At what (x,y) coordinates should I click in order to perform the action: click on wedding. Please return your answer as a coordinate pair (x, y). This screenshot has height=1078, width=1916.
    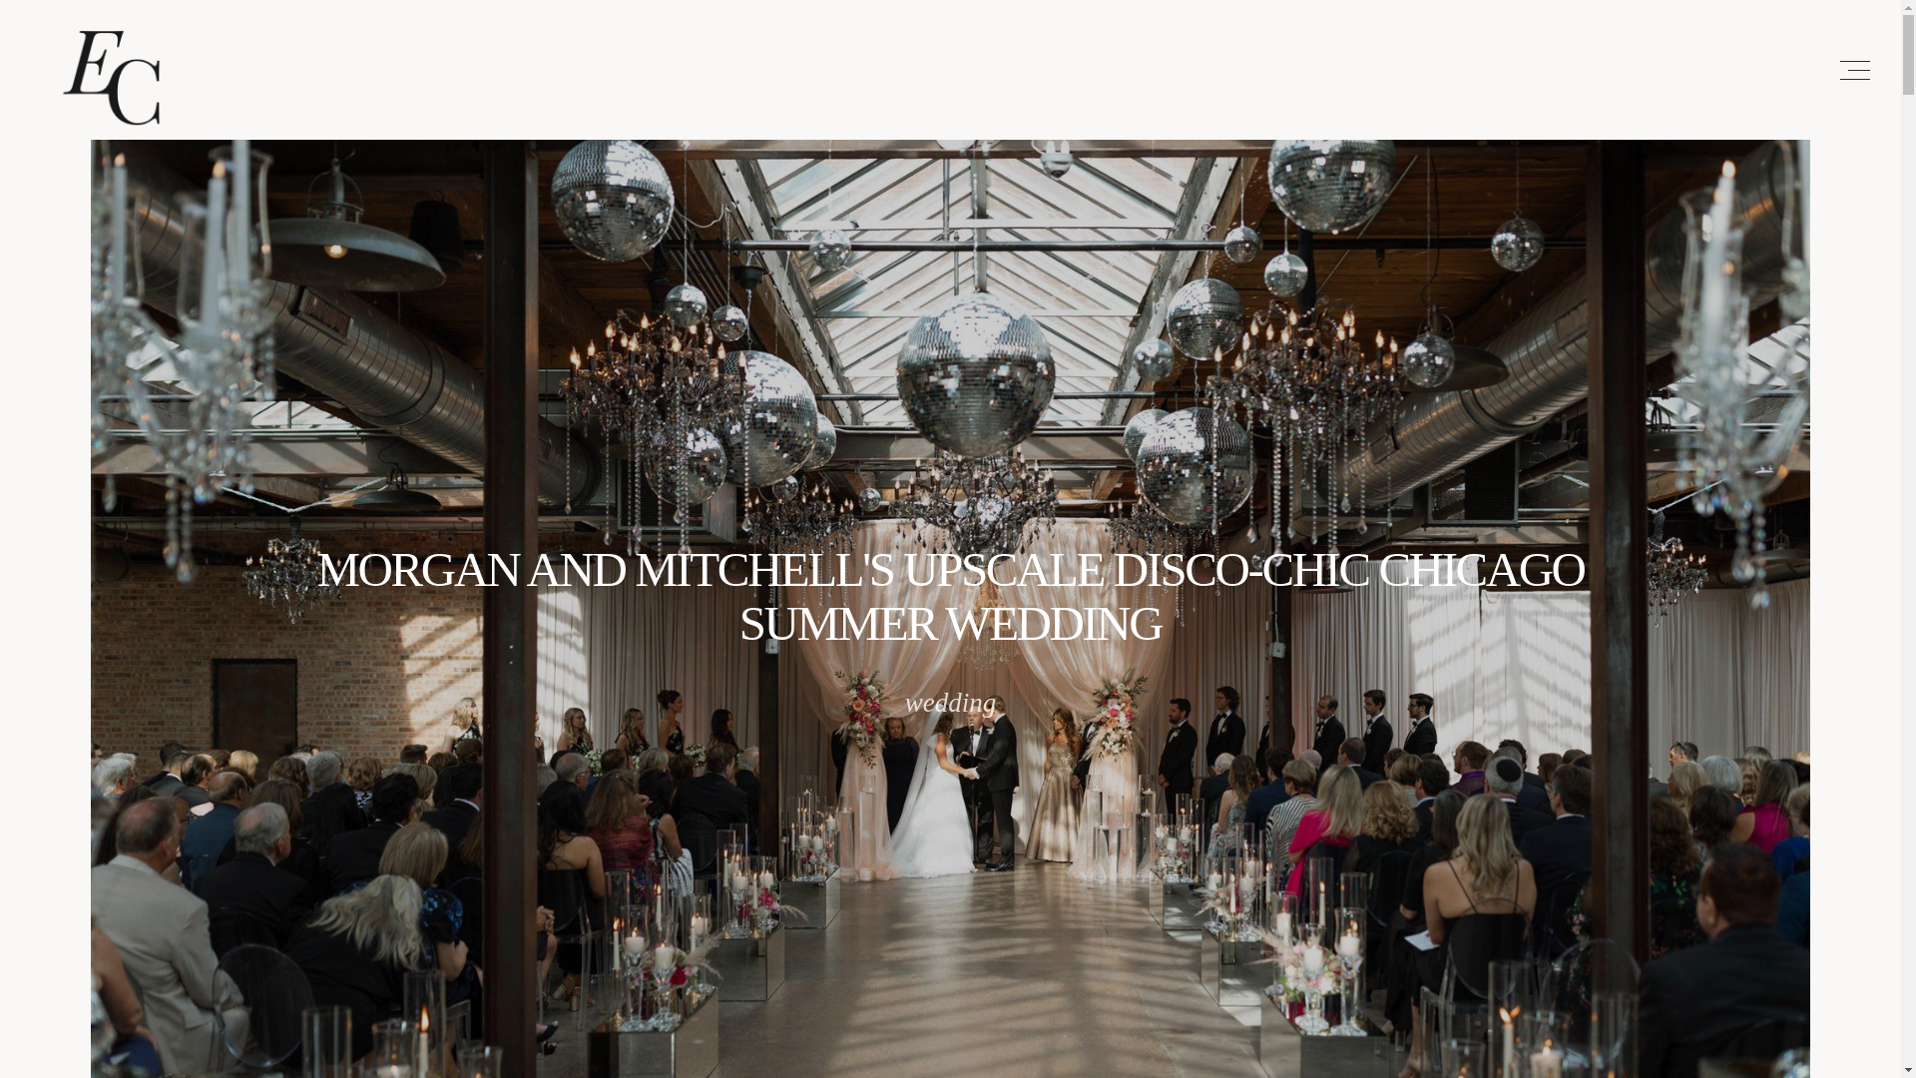
    Looking at the image, I should click on (950, 703).